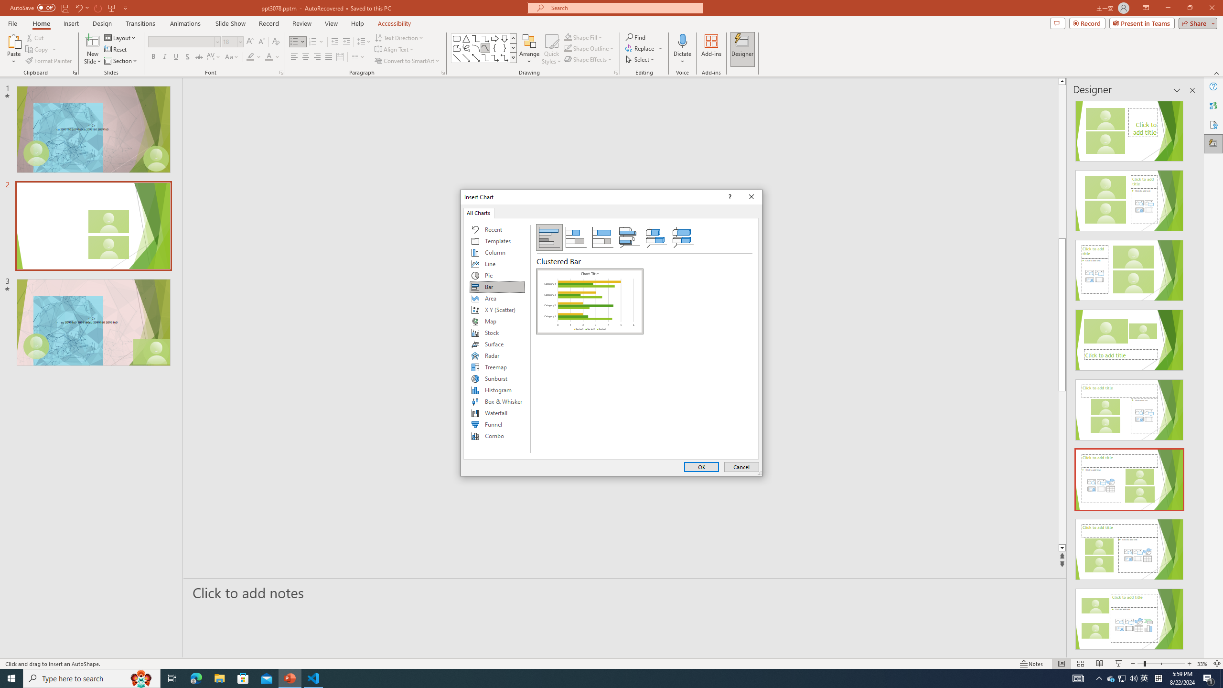  Describe the element at coordinates (328, 57) in the screenshot. I see `Justify` at that location.